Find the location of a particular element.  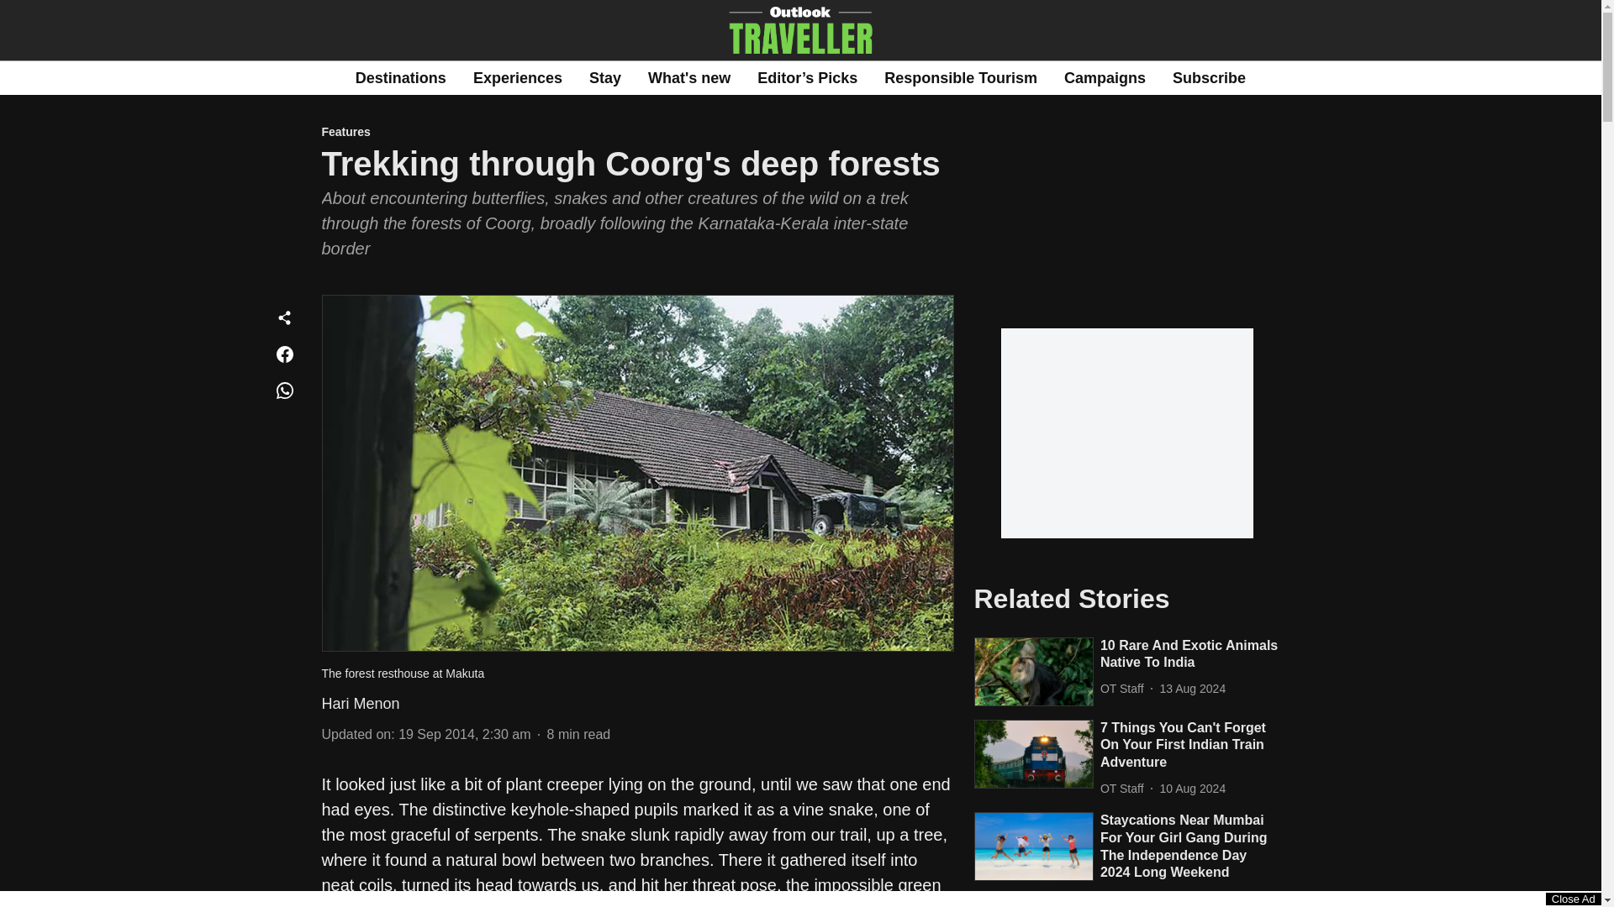

Features is located at coordinates (637, 133).